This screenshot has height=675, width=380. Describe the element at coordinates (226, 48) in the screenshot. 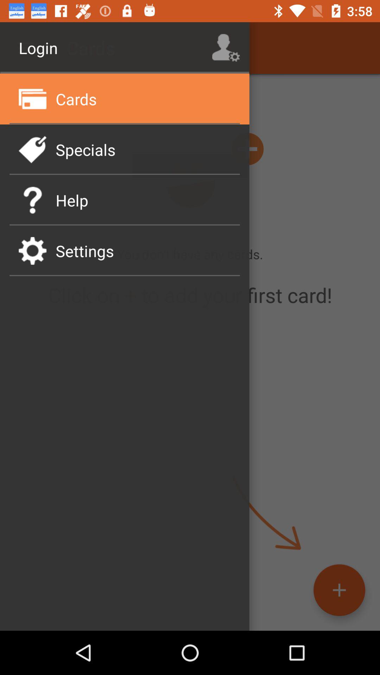

I see `click on the icon beside login on the top right corner of the web page` at that location.